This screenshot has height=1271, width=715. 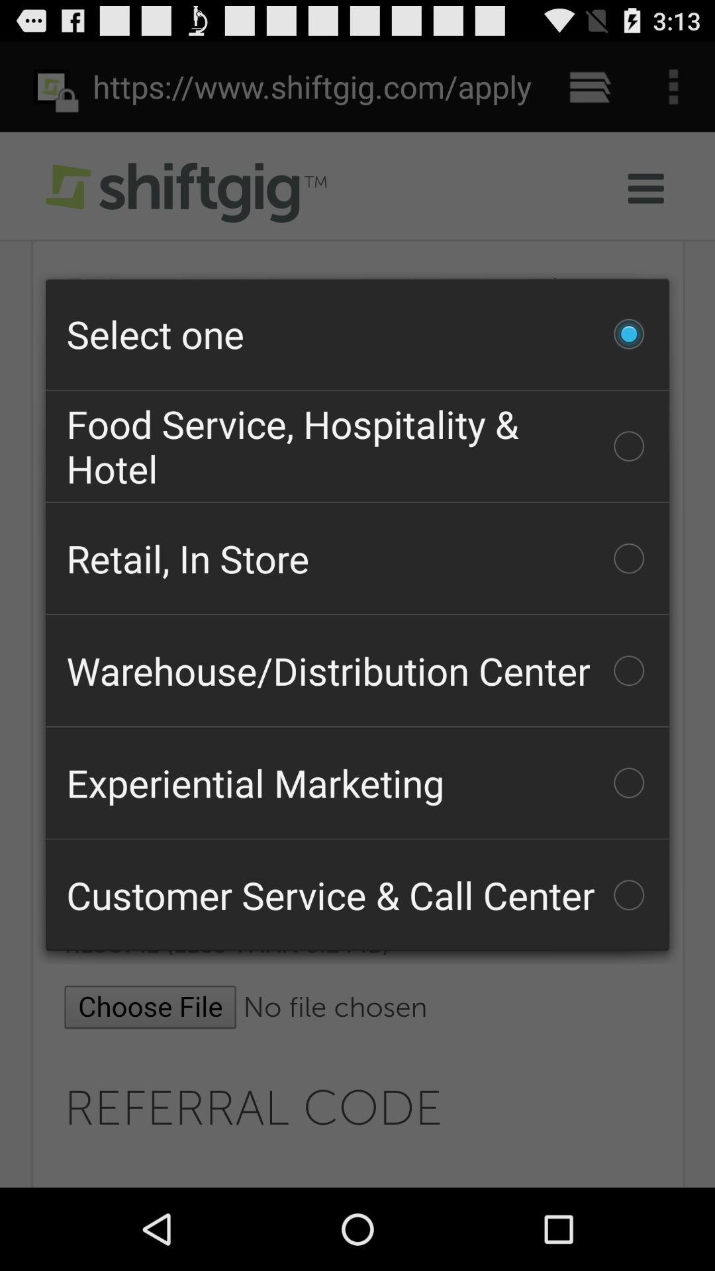 What do you see at coordinates (358, 671) in the screenshot?
I see `choose the icon below the retail, in store checkbox` at bounding box center [358, 671].